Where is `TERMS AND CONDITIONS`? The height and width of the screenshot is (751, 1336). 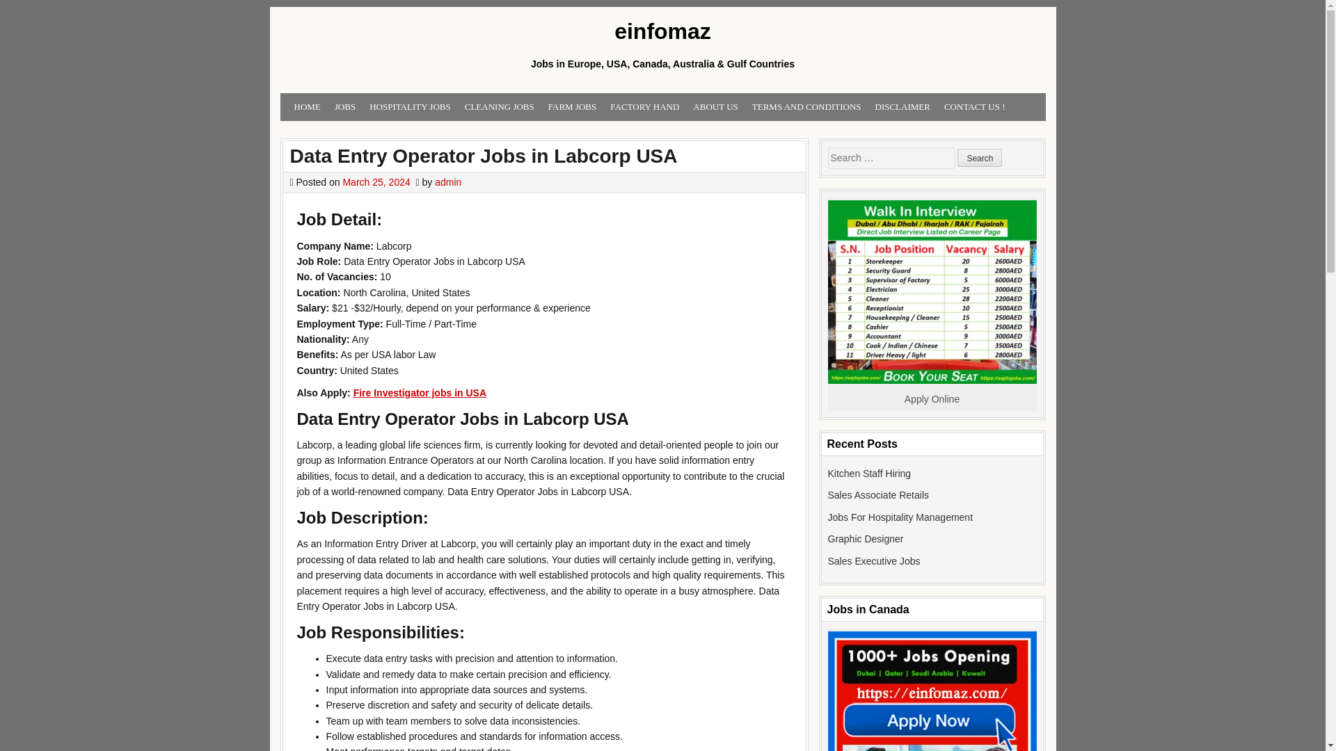 TERMS AND CONDITIONS is located at coordinates (807, 107).